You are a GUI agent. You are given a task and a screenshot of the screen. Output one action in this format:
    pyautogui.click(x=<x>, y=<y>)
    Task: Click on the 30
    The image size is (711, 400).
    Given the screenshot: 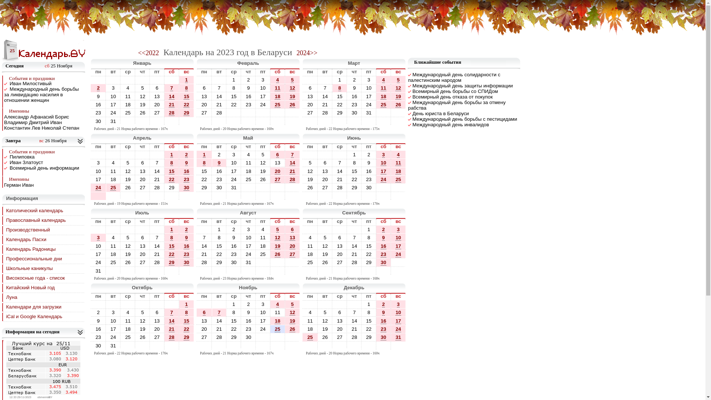 What is the action you would take?
    pyautogui.click(x=354, y=113)
    